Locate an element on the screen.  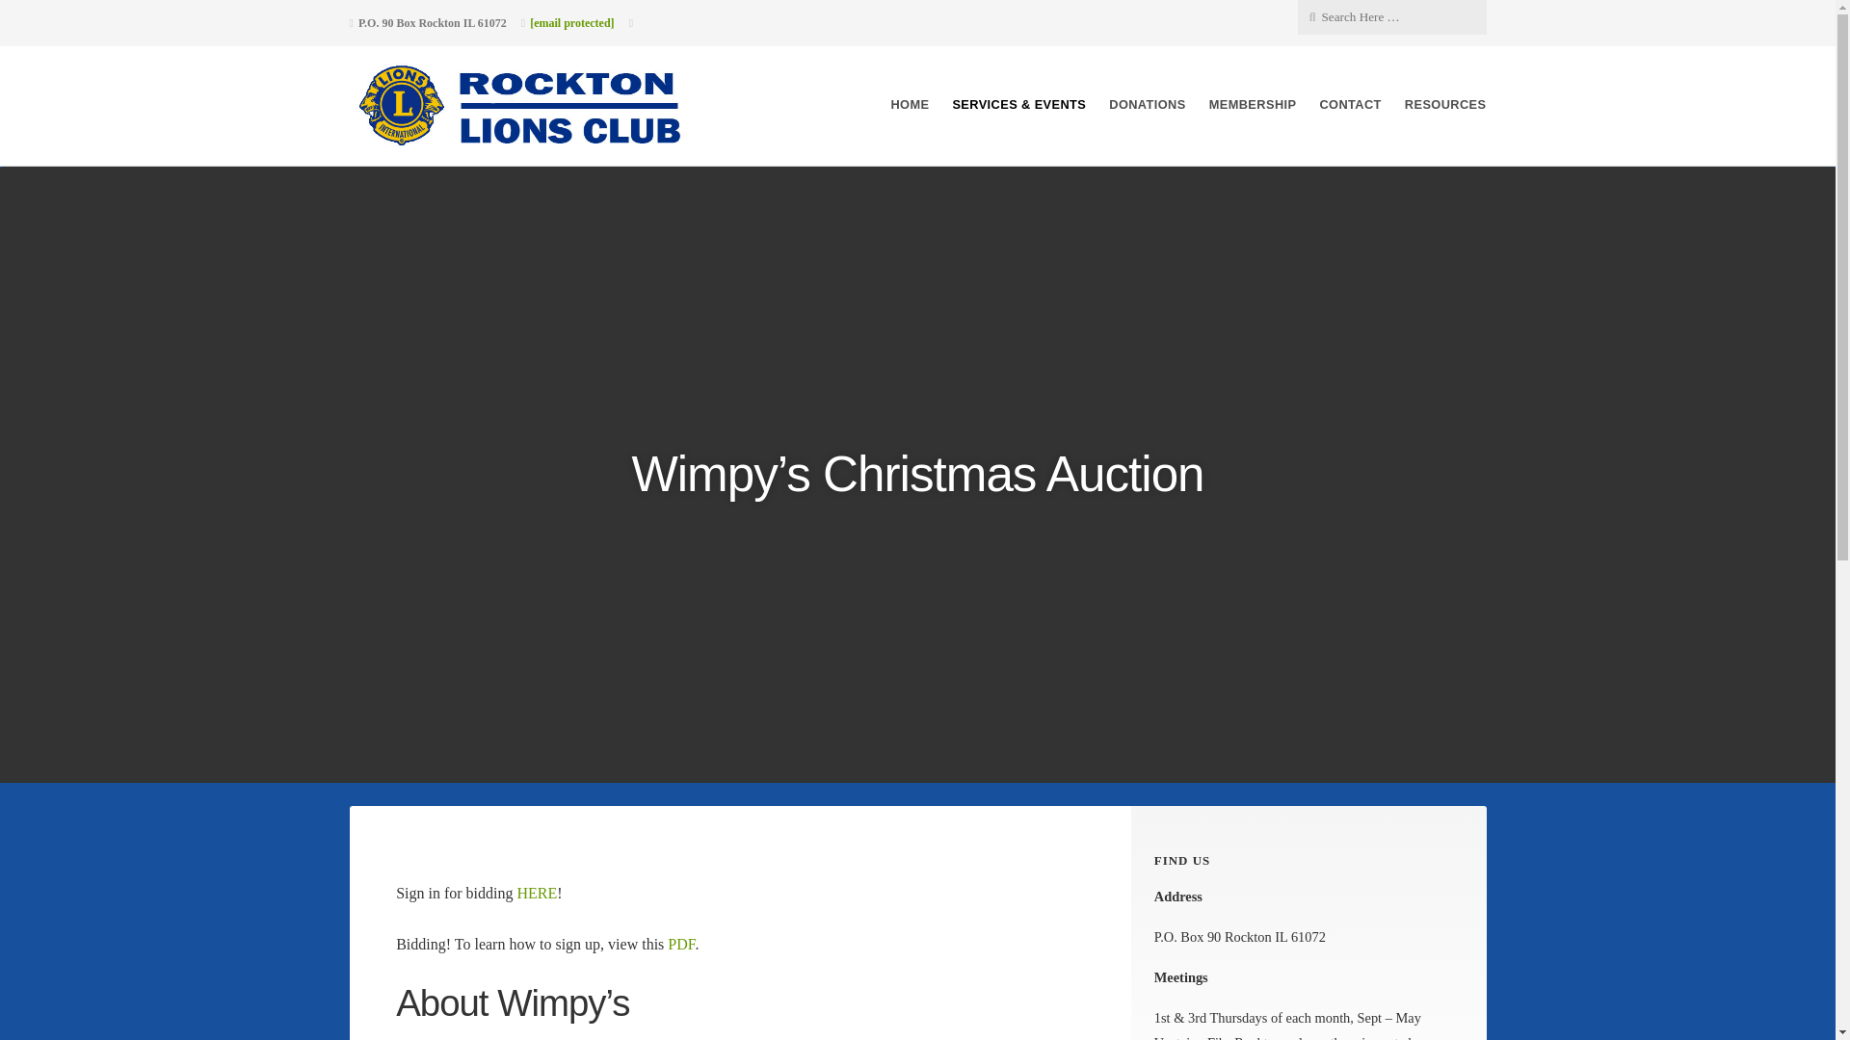
HOME is located at coordinates (909, 104).